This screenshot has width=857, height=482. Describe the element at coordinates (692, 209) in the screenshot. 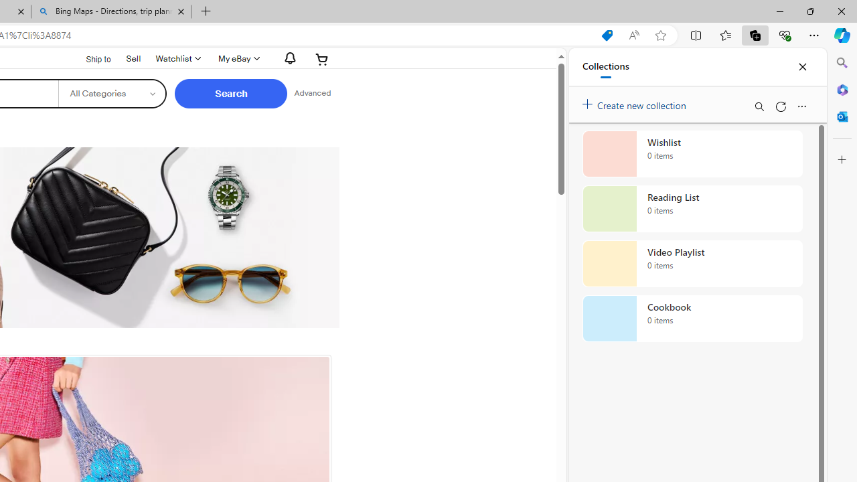

I see `Reading List collection, 0 items` at that location.